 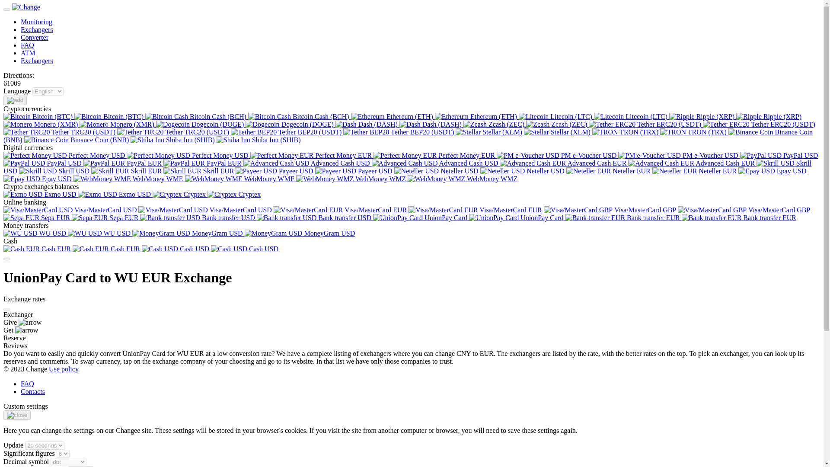 What do you see at coordinates (452, 117) in the screenshot?
I see `Ethereum` at bounding box center [452, 117].